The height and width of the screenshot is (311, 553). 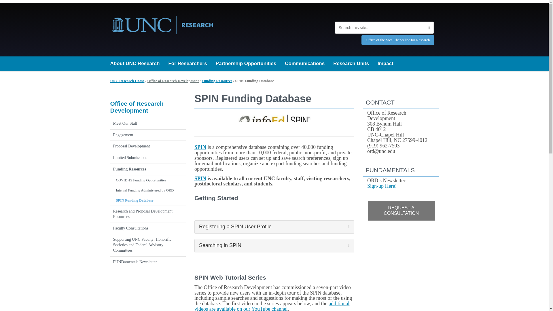 What do you see at coordinates (148, 158) in the screenshot?
I see `Limited Submissions` at bounding box center [148, 158].